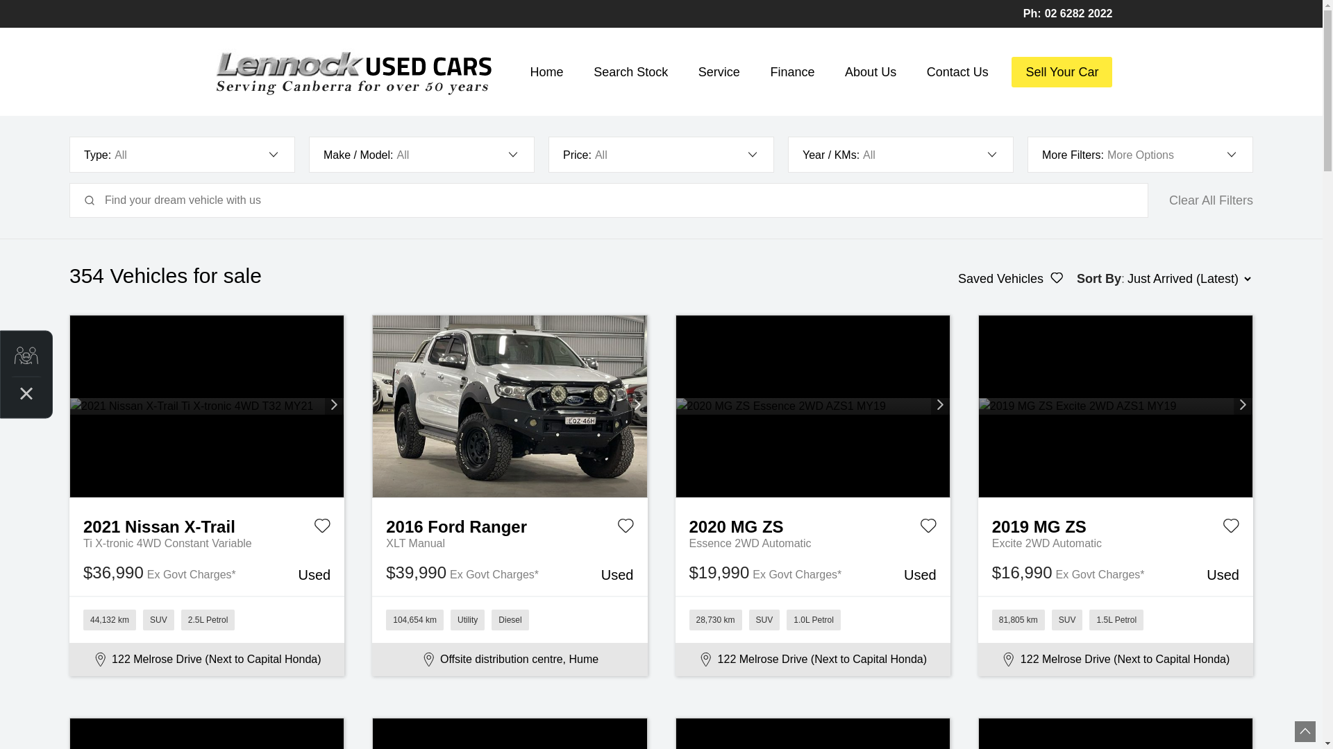  I want to click on Search Stock, so click(630, 72).